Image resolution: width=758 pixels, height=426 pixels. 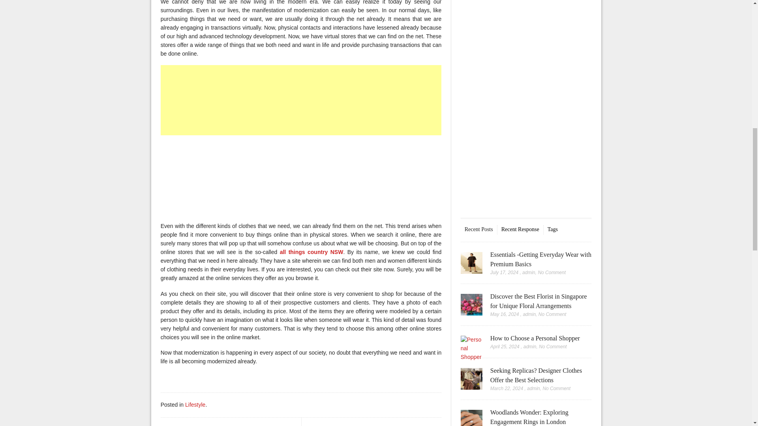 What do you see at coordinates (530, 98) in the screenshot?
I see `Advertisement` at bounding box center [530, 98].